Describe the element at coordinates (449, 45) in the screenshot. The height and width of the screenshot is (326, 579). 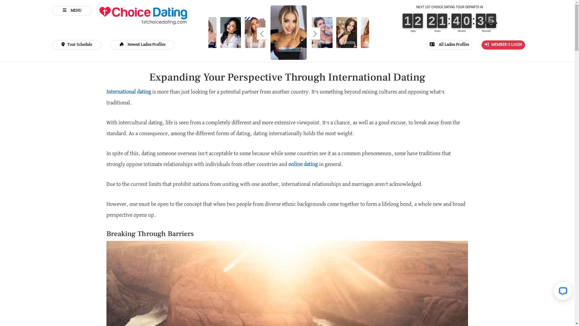
I see `  All Ladies Profiles` at that location.